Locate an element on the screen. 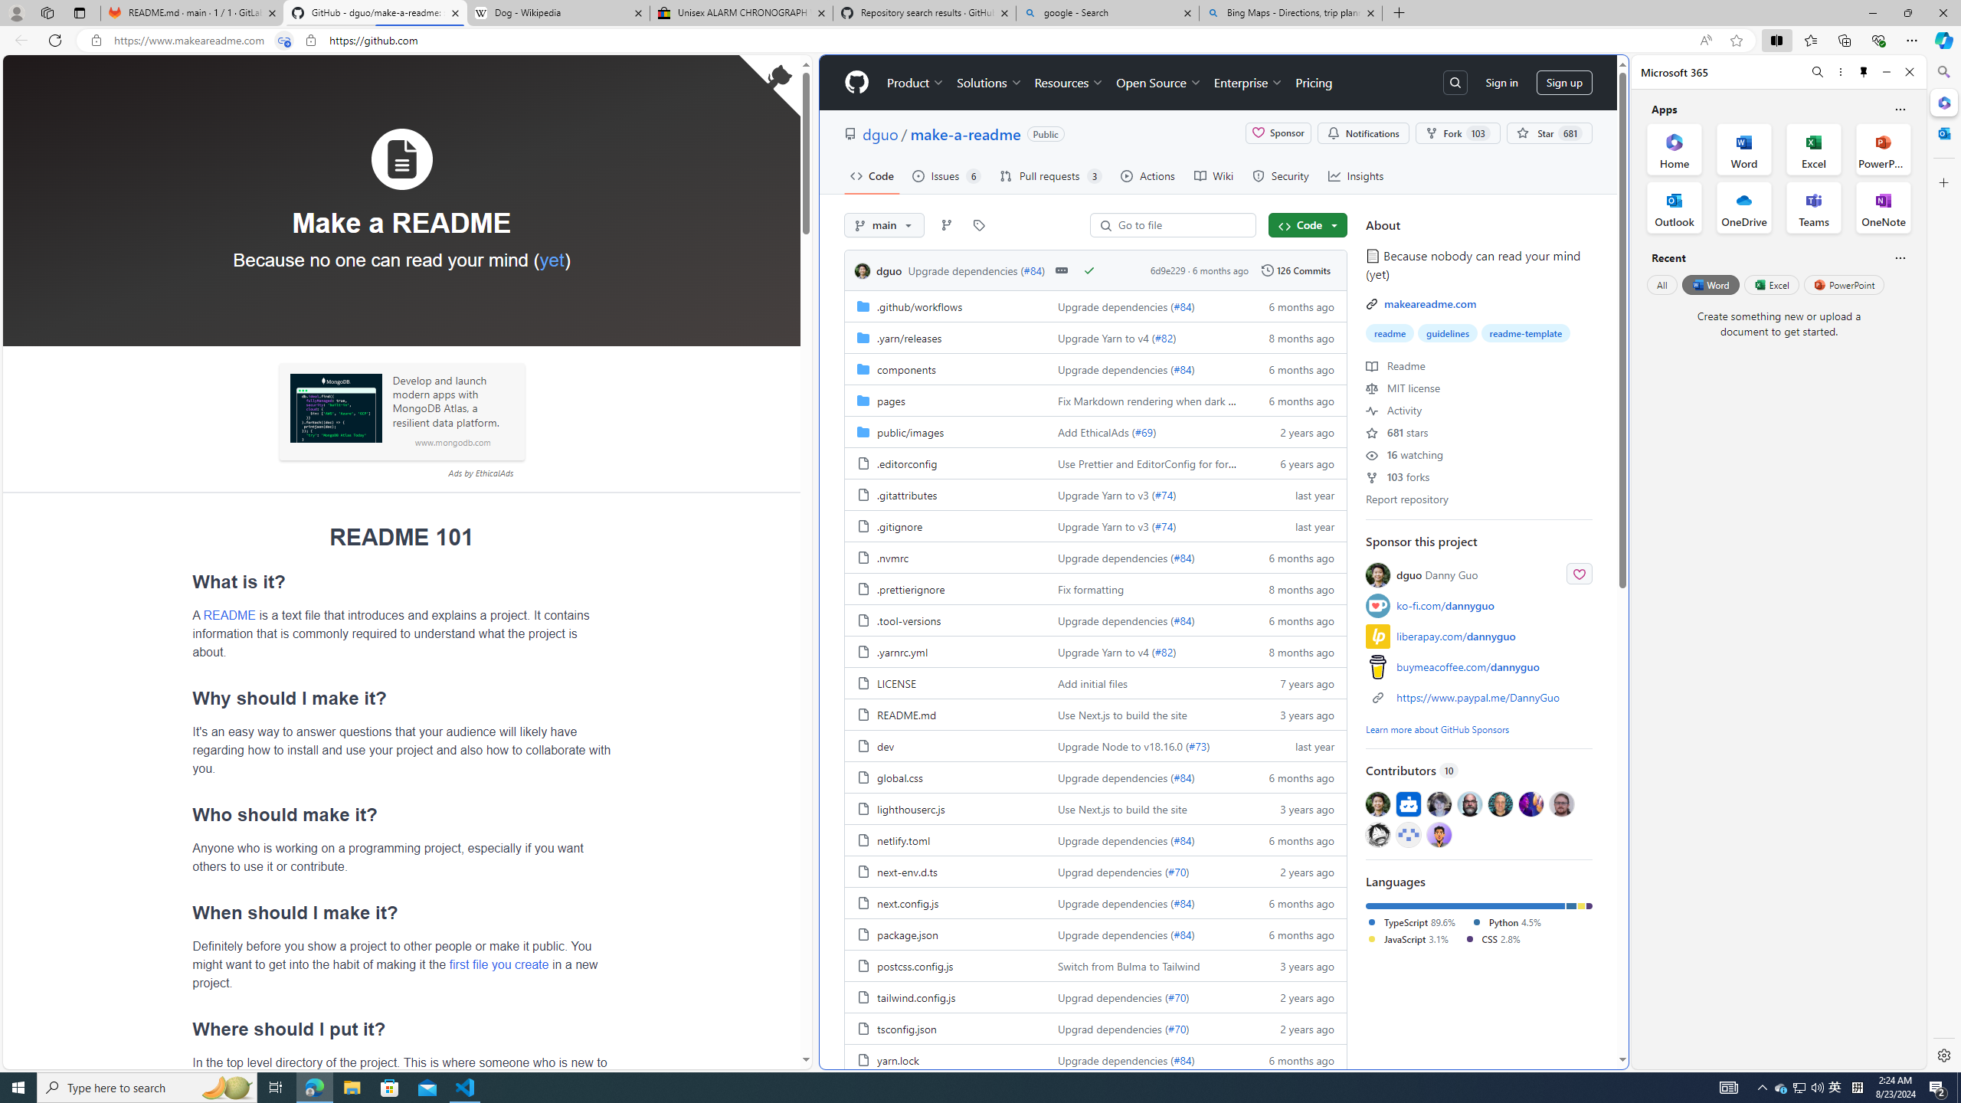 This screenshot has height=1103, width=1961. tsconfig.json, (File) is located at coordinates (907, 1029).